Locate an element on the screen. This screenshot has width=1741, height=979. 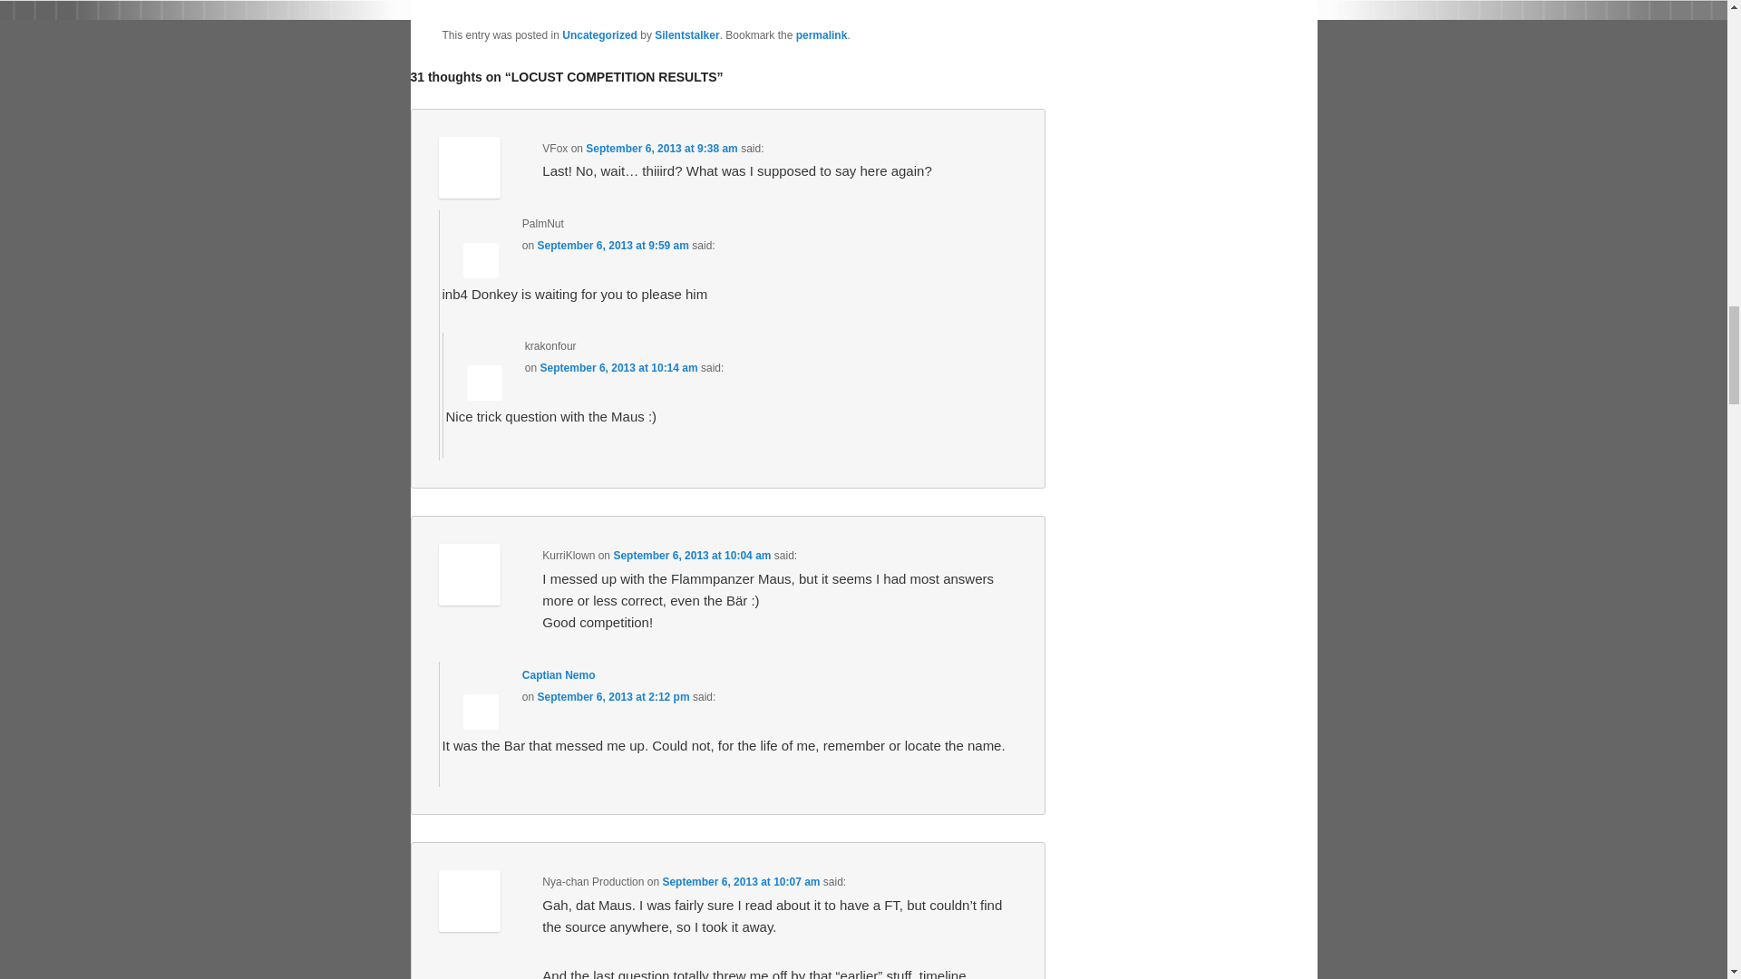
September 6, 2013 at 10:07 am is located at coordinates (740, 881).